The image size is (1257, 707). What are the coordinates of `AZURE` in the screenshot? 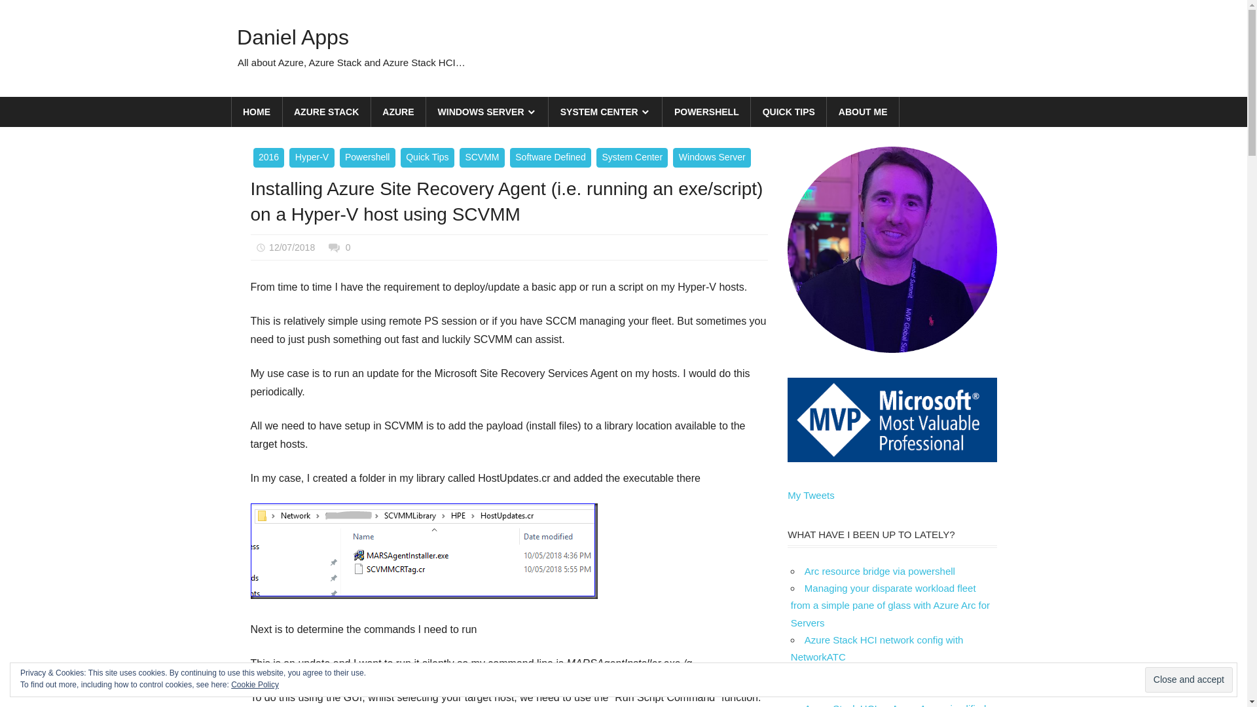 It's located at (399, 112).